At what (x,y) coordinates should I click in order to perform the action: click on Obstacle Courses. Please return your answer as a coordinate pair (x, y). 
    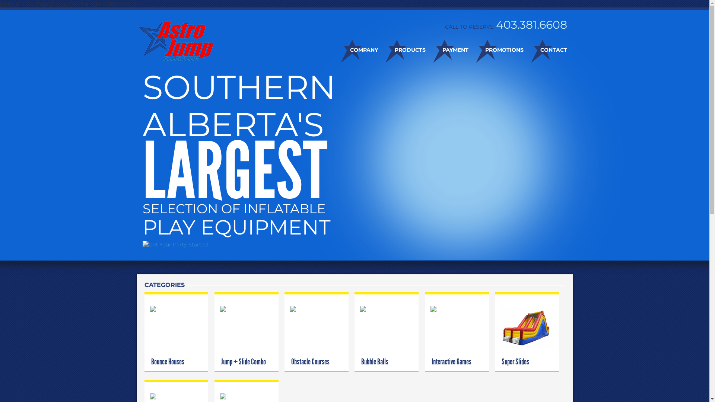
    Looking at the image, I should click on (317, 309).